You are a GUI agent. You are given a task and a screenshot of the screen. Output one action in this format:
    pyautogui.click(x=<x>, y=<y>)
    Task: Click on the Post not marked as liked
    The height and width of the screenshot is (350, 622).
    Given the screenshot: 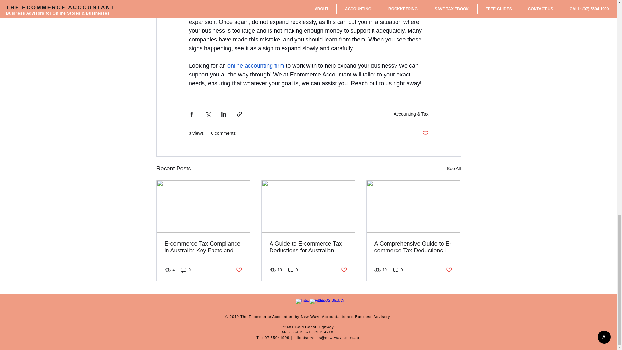 What is the action you would take?
    pyautogui.click(x=425, y=133)
    